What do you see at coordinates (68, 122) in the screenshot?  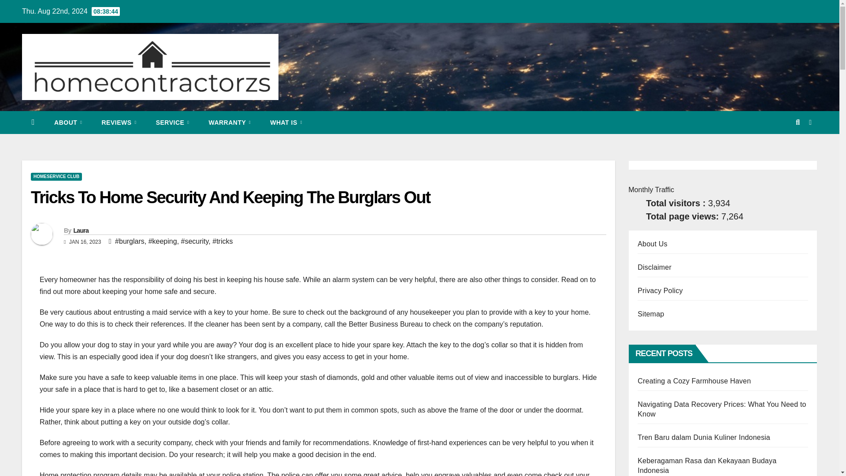 I see `About` at bounding box center [68, 122].